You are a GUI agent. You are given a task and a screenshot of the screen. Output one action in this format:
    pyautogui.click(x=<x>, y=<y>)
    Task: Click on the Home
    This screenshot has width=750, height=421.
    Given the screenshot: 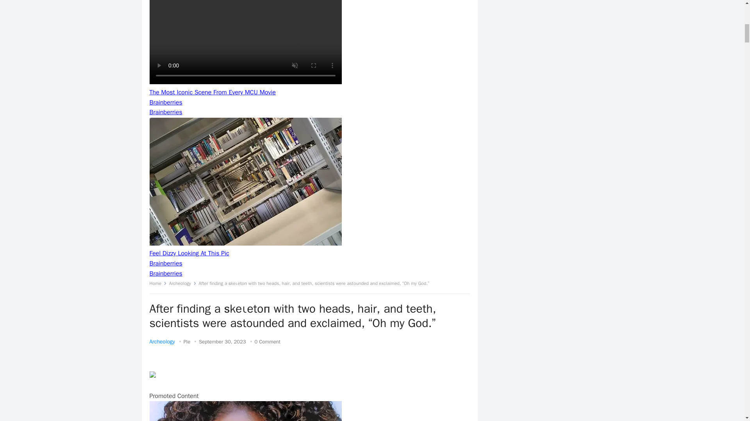 What is the action you would take?
    pyautogui.click(x=158, y=283)
    